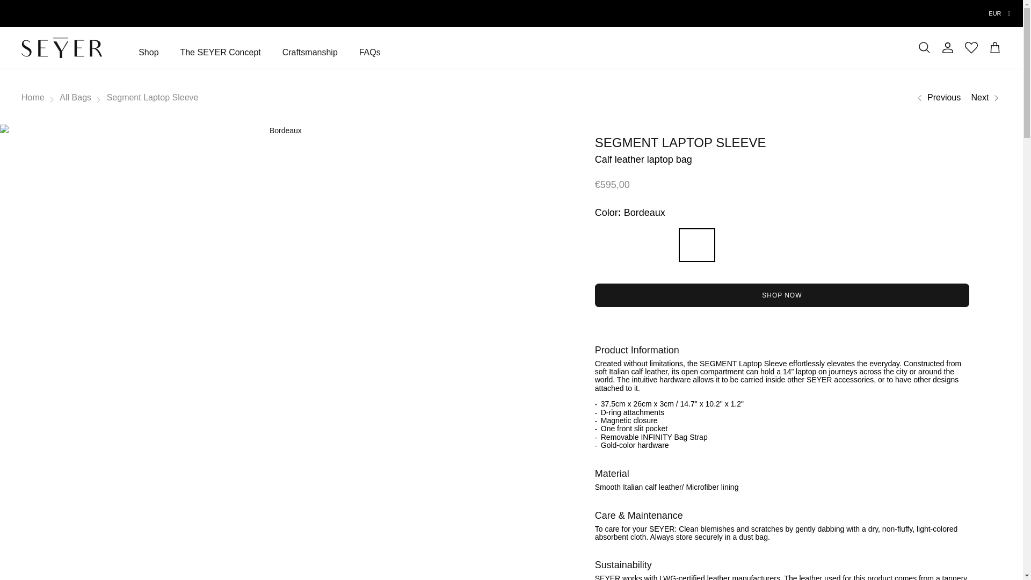 Image resolution: width=1031 pixels, height=580 pixels. Describe the element at coordinates (220, 53) in the screenshot. I see `The SEYER Concept` at that location.